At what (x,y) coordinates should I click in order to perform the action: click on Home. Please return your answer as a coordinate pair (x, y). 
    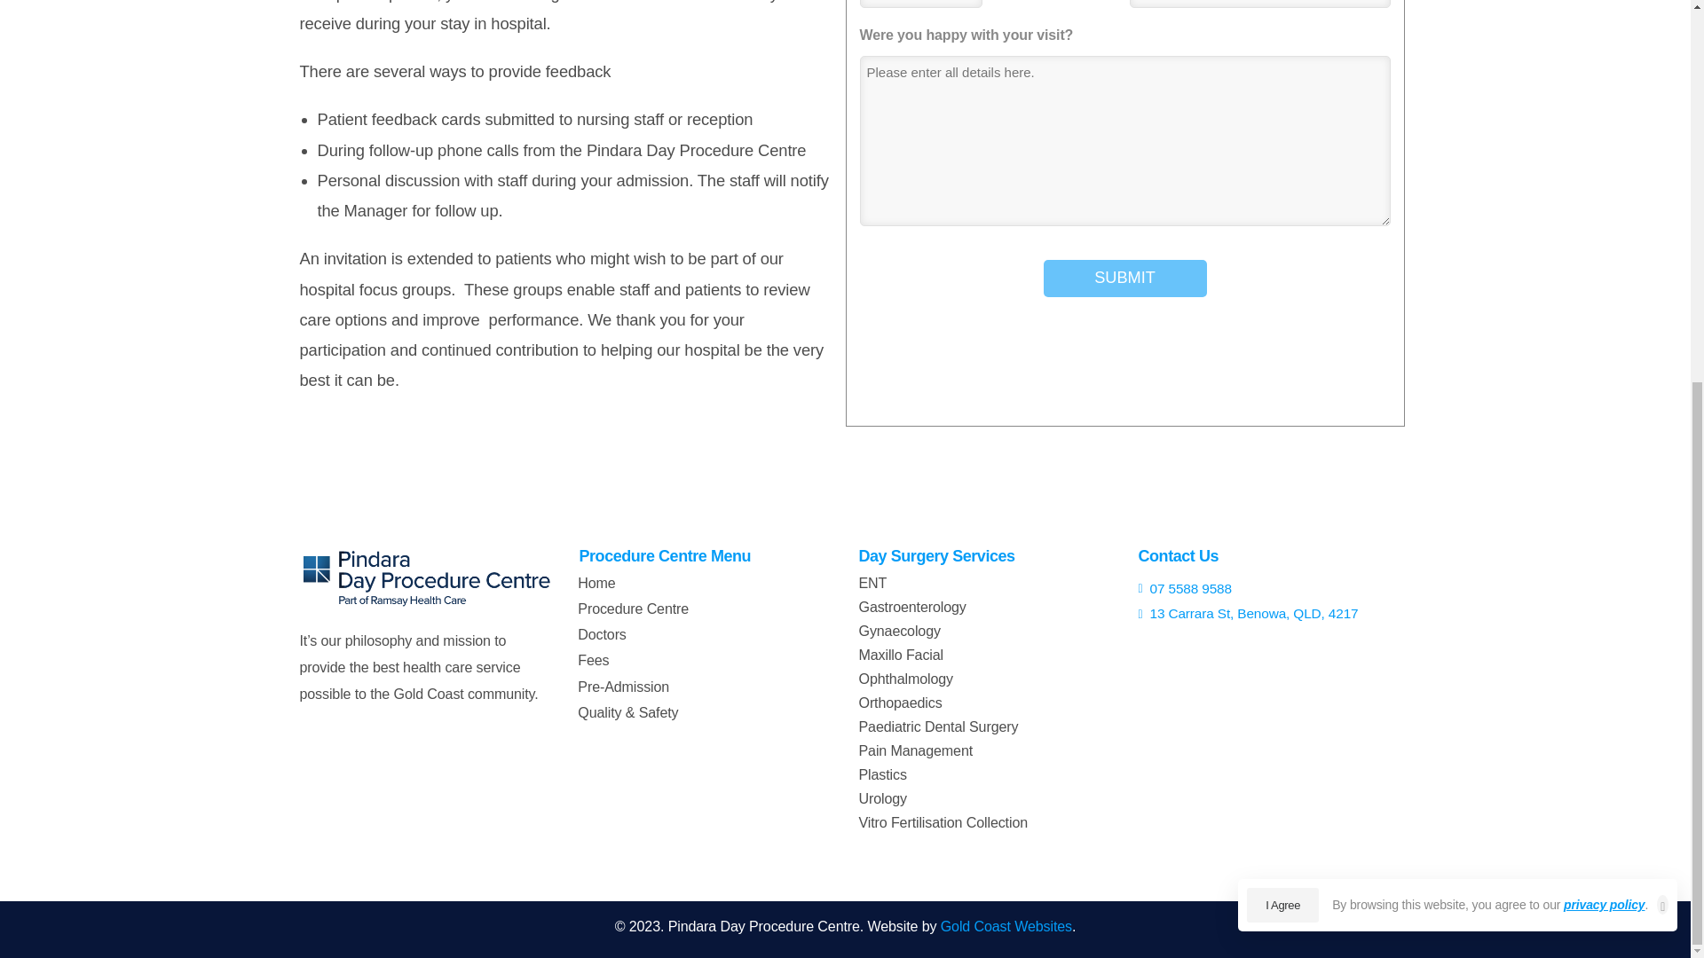
    Looking at the image, I should click on (644, 582).